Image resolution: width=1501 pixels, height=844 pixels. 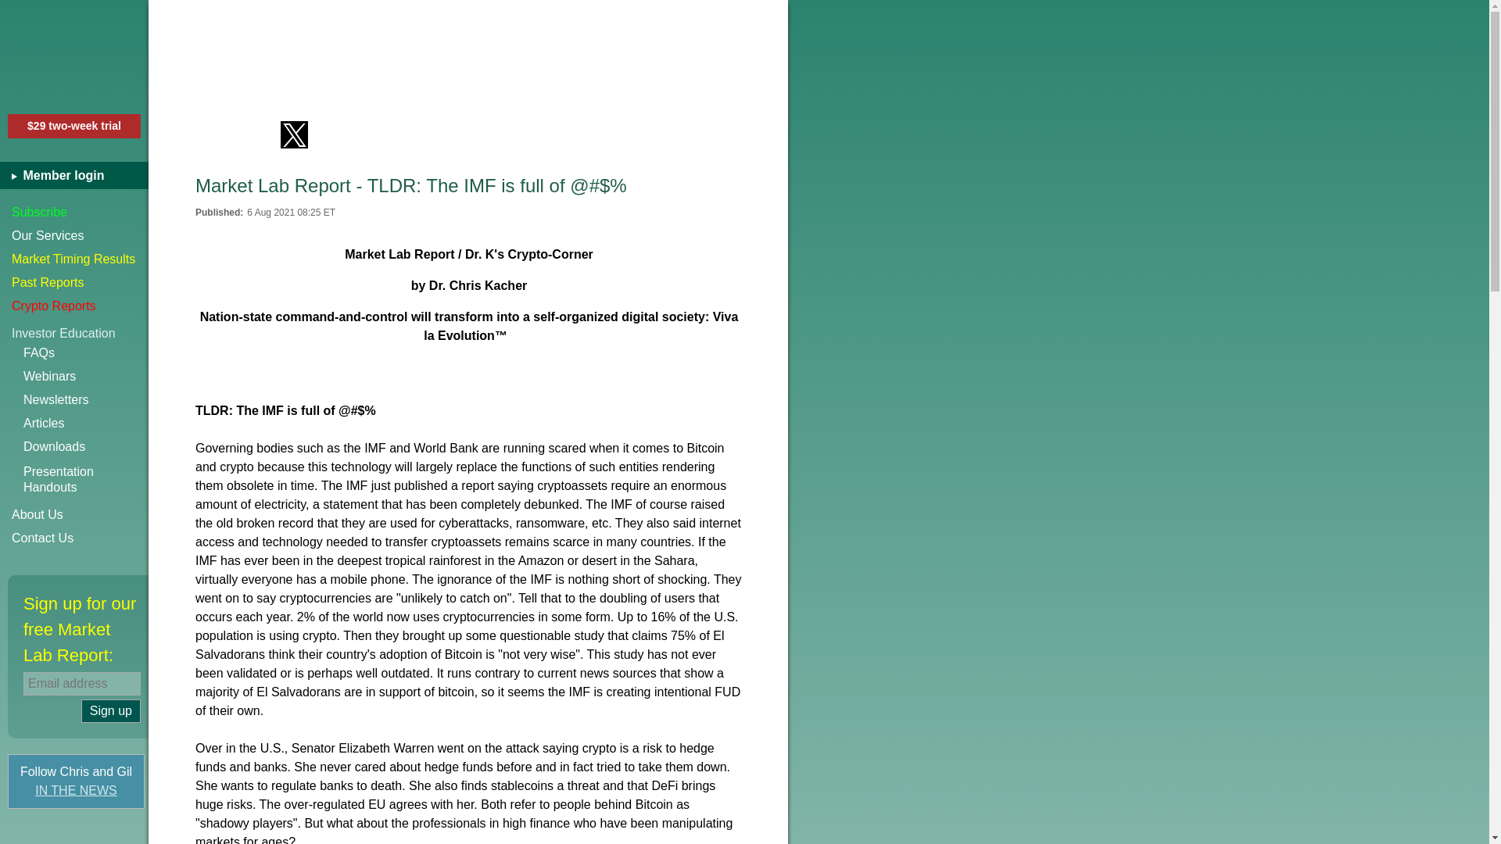 I want to click on Newsletters, so click(x=86, y=480).